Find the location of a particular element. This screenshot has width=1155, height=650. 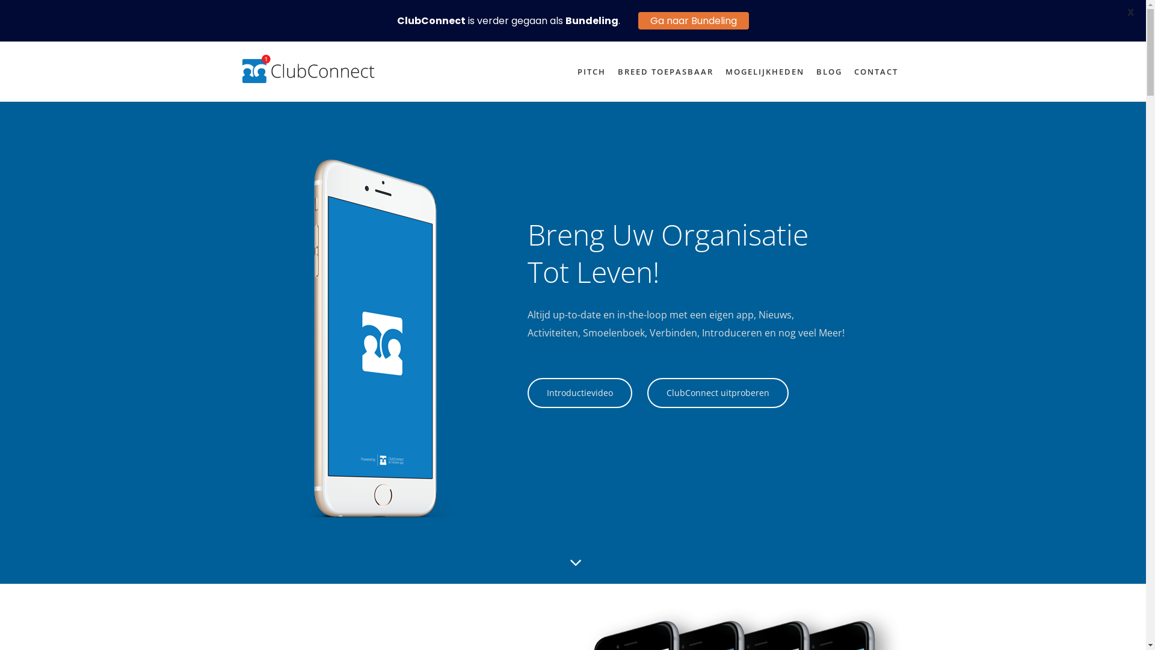

CONTACT is located at coordinates (876, 72).